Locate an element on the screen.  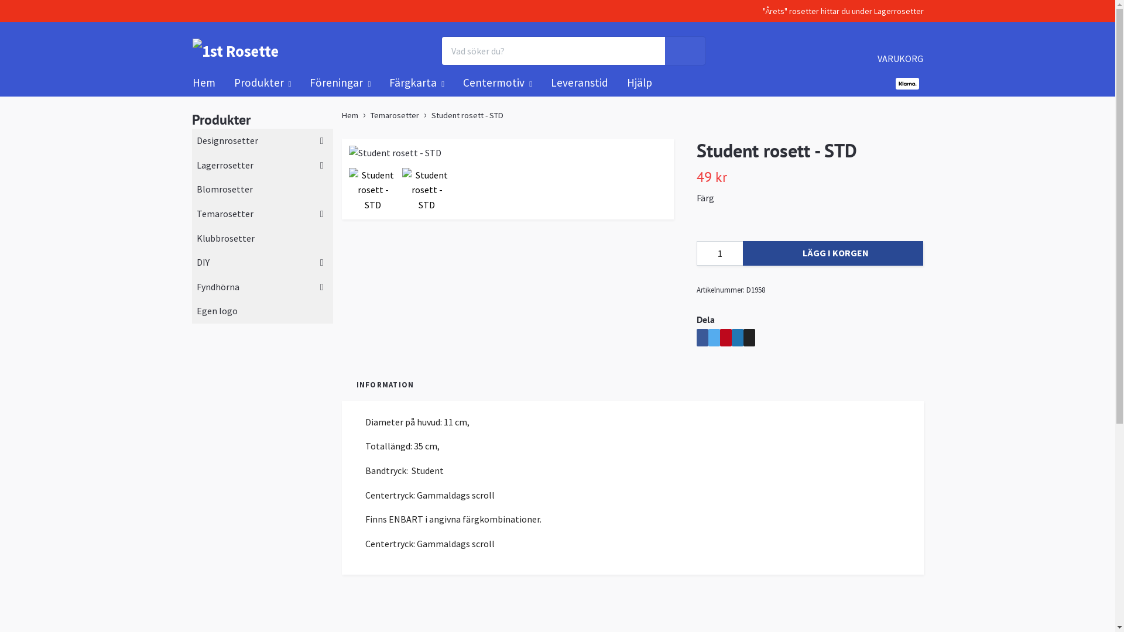
Hem is located at coordinates (204, 83).